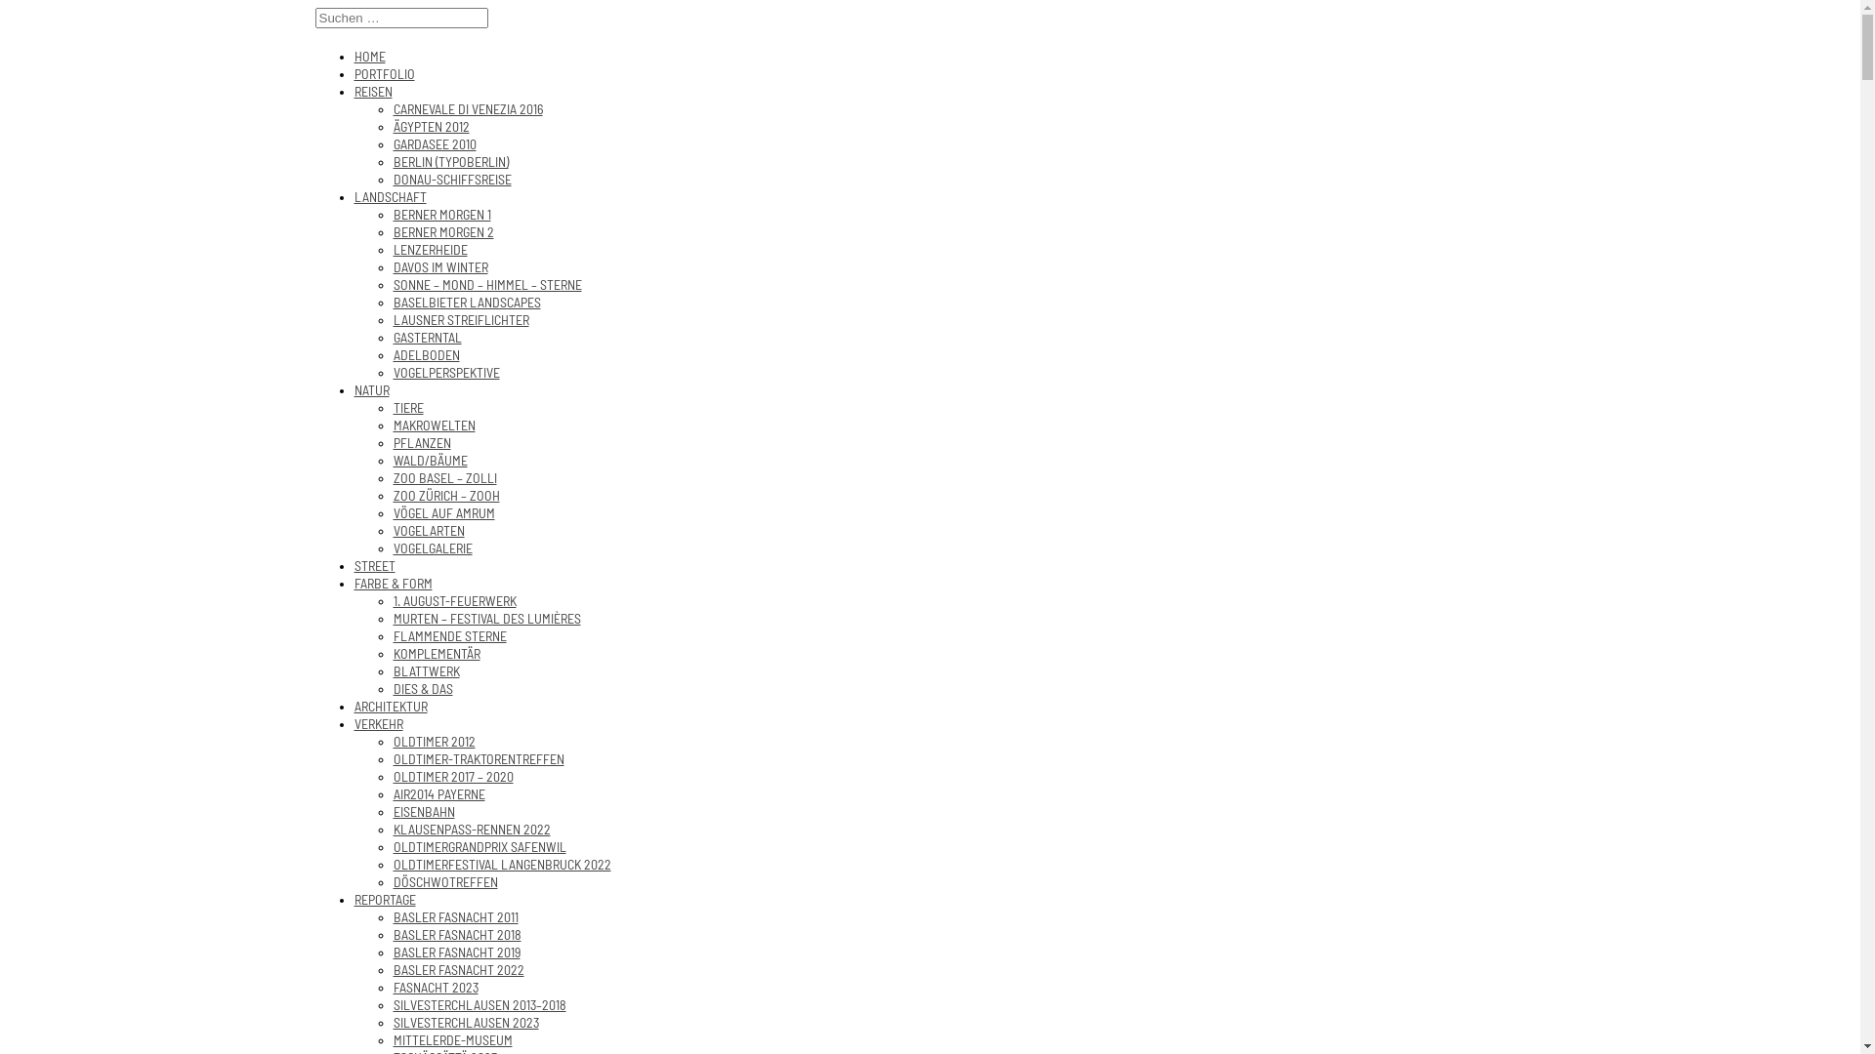 This screenshot has width=1875, height=1054. Describe the element at coordinates (455, 917) in the screenshot. I see `BASLER FASNACHT 2011` at that location.